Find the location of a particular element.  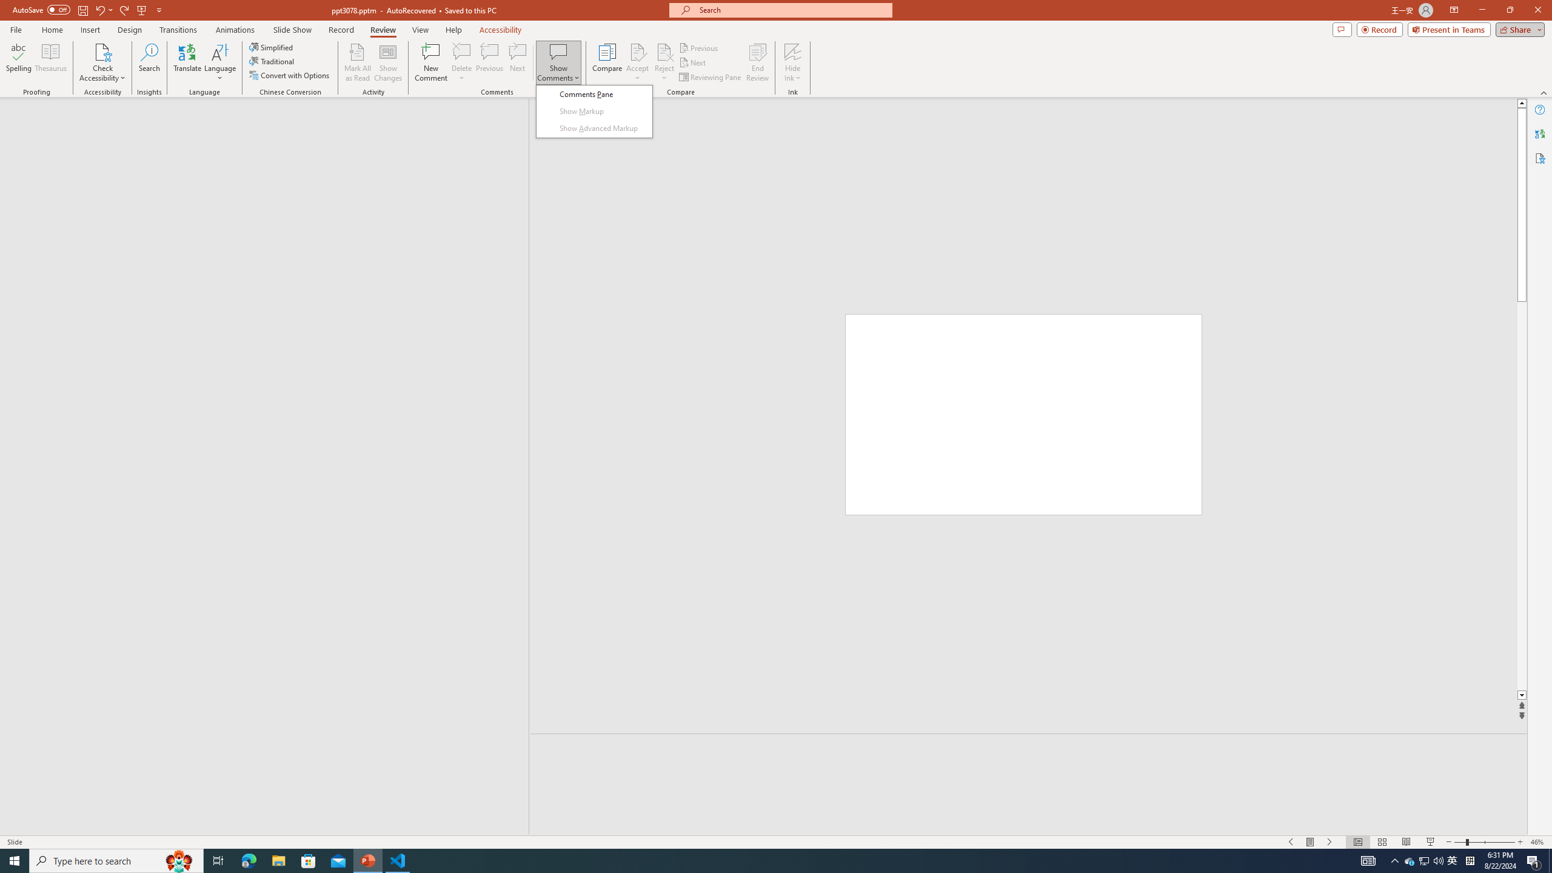

Convert with Options... is located at coordinates (290, 75).